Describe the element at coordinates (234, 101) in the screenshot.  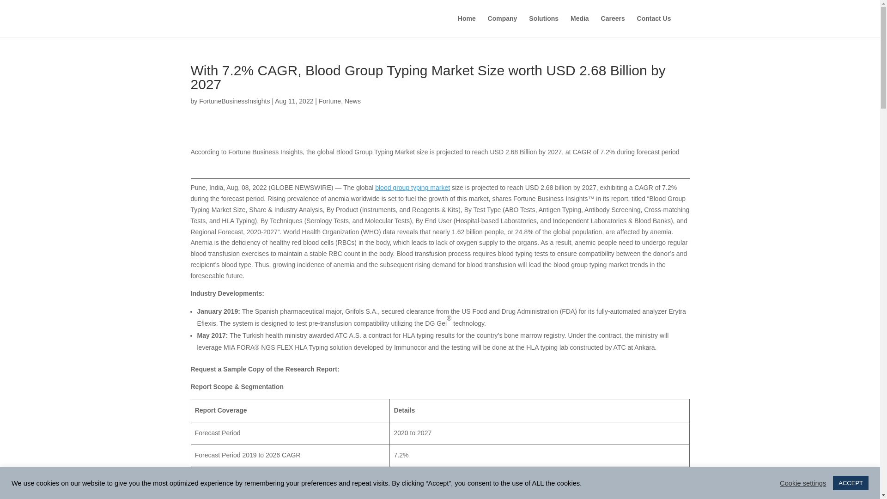
I see `Posts by FortuneBusinessInsights` at that location.